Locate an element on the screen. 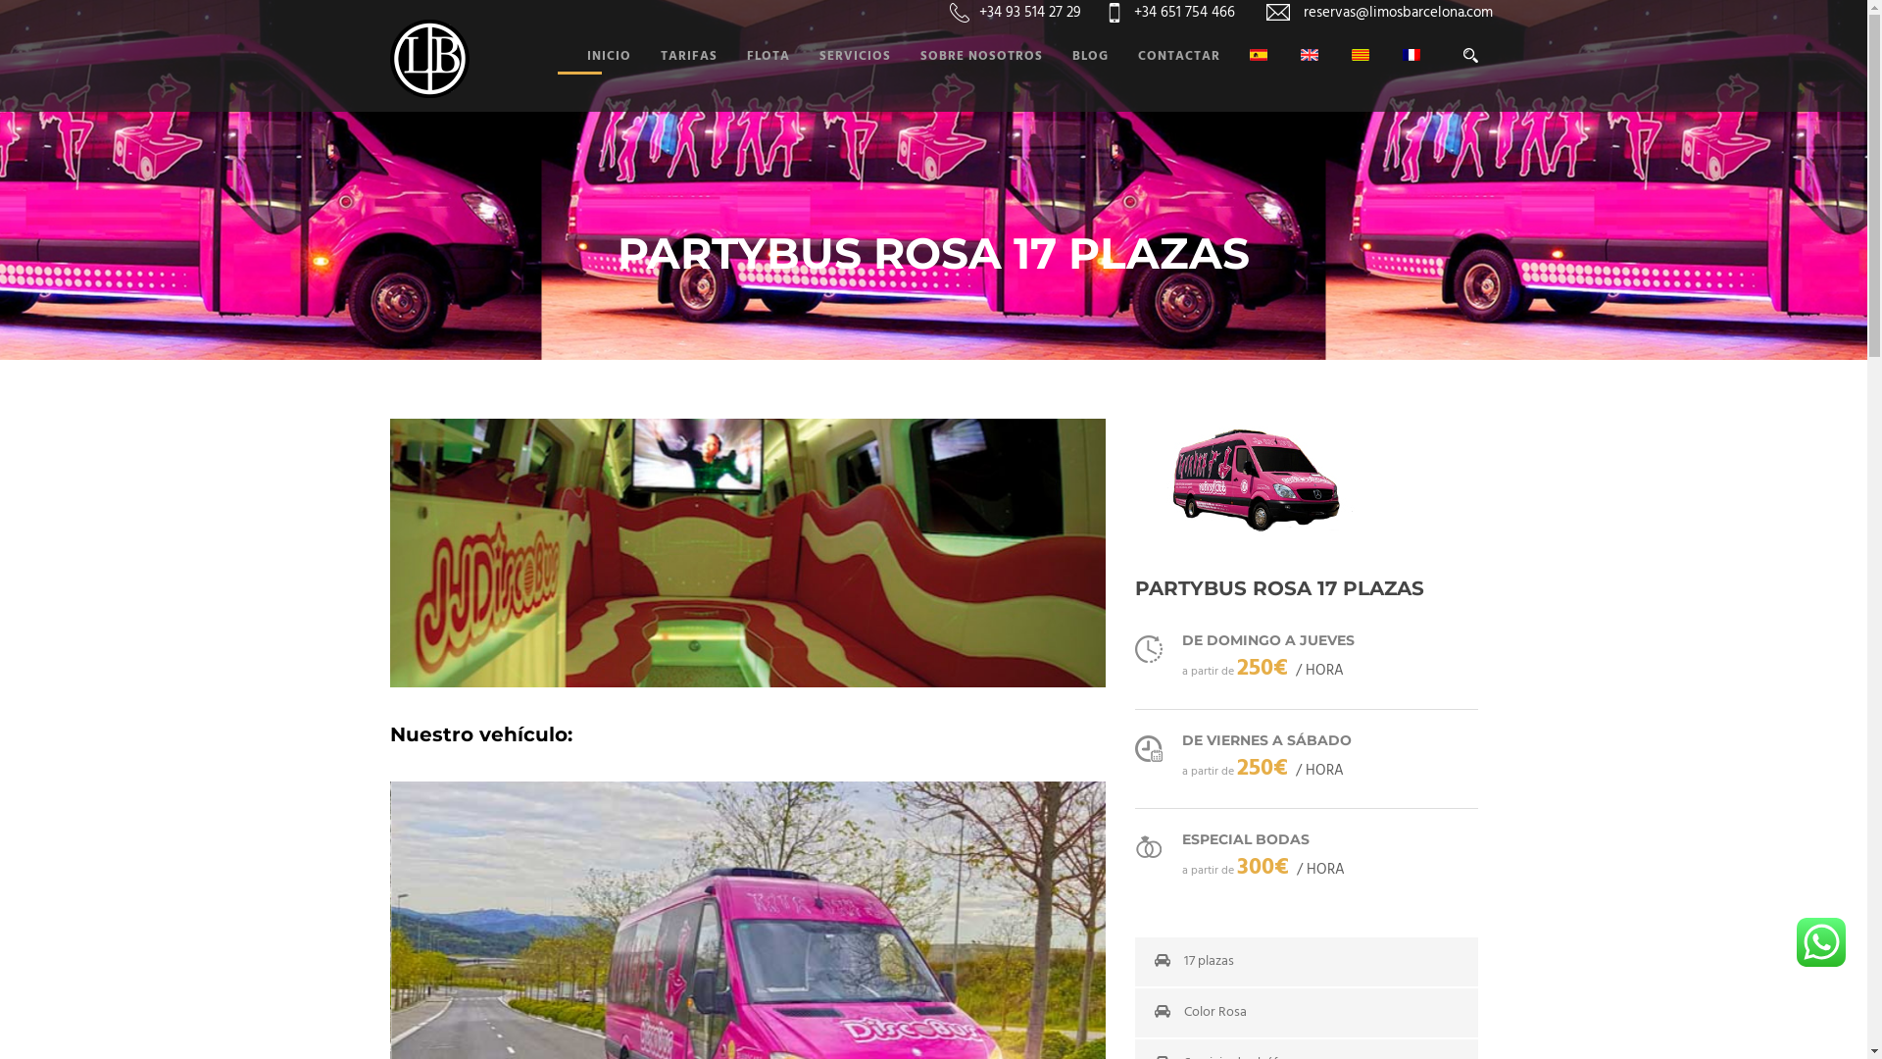  +34 93 514 27 29 is located at coordinates (1027, 13).